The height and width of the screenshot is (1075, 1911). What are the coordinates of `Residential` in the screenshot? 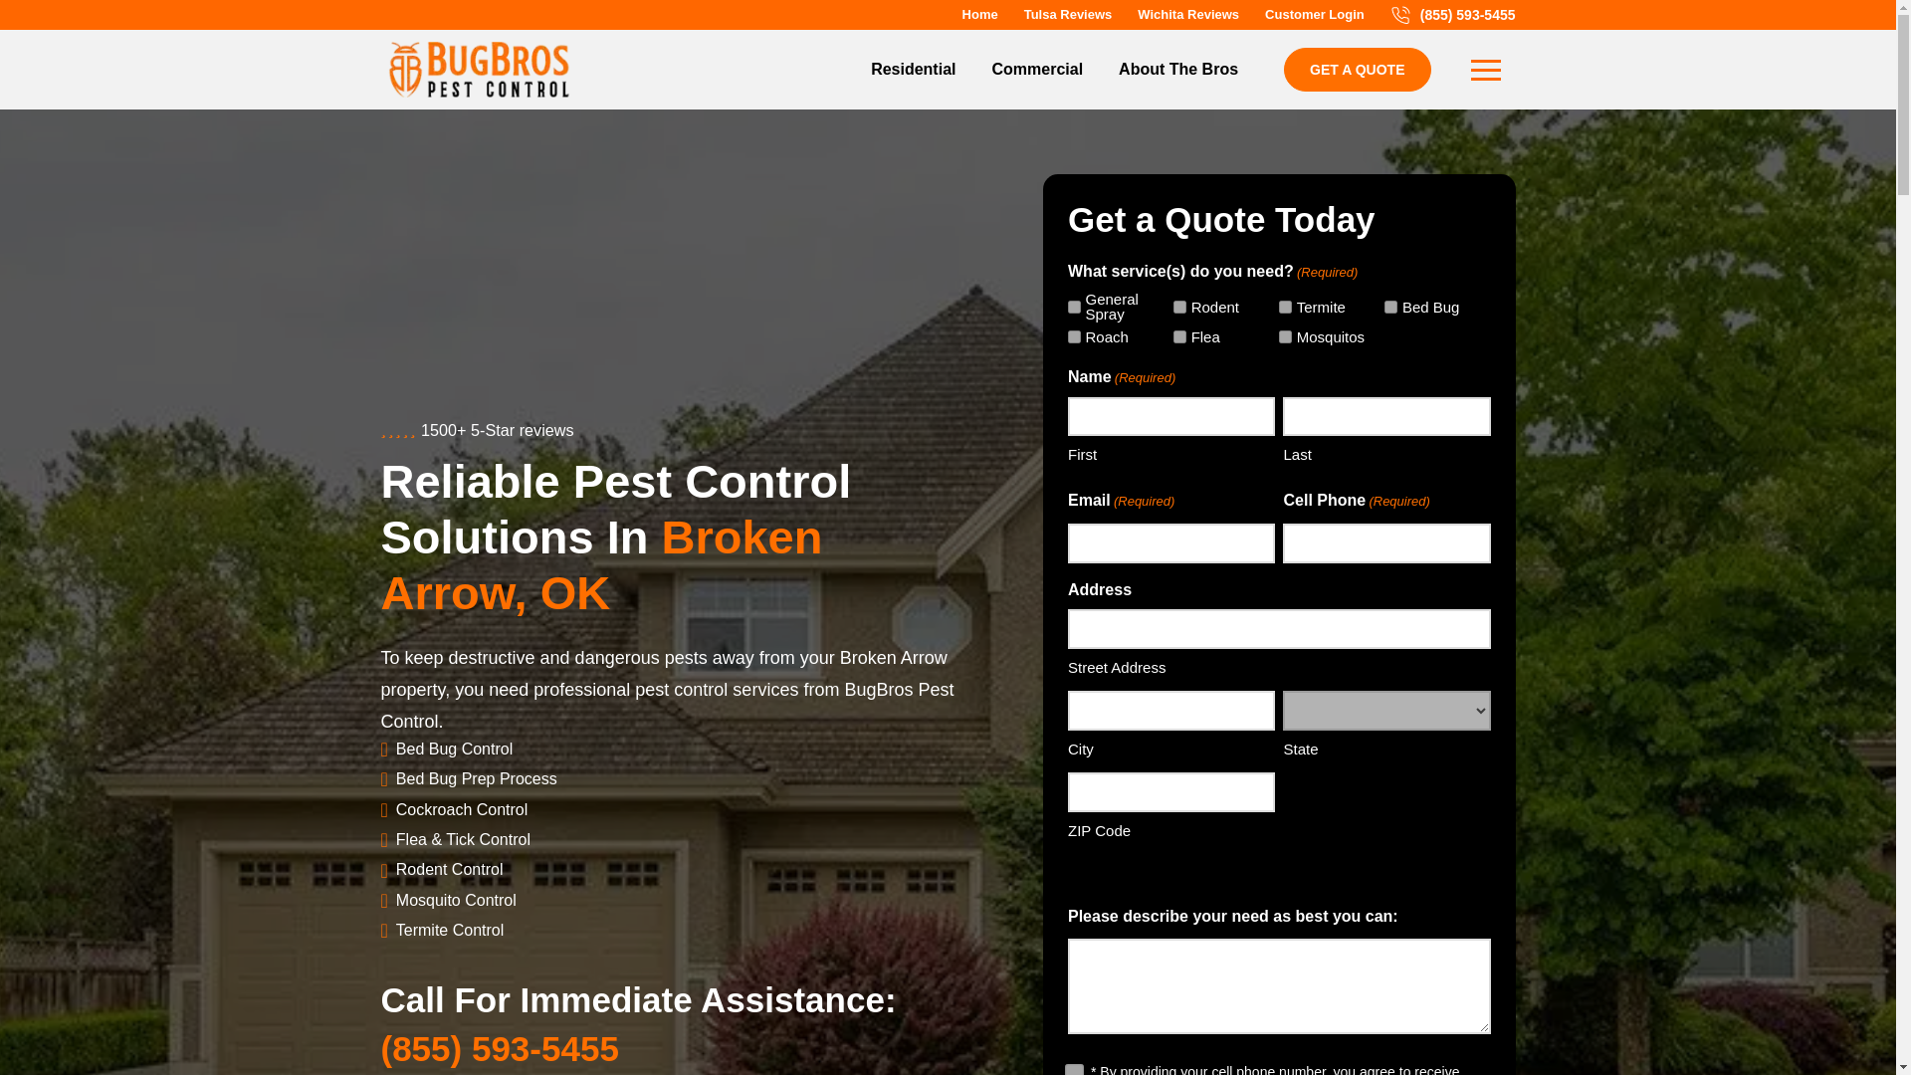 It's located at (912, 70).